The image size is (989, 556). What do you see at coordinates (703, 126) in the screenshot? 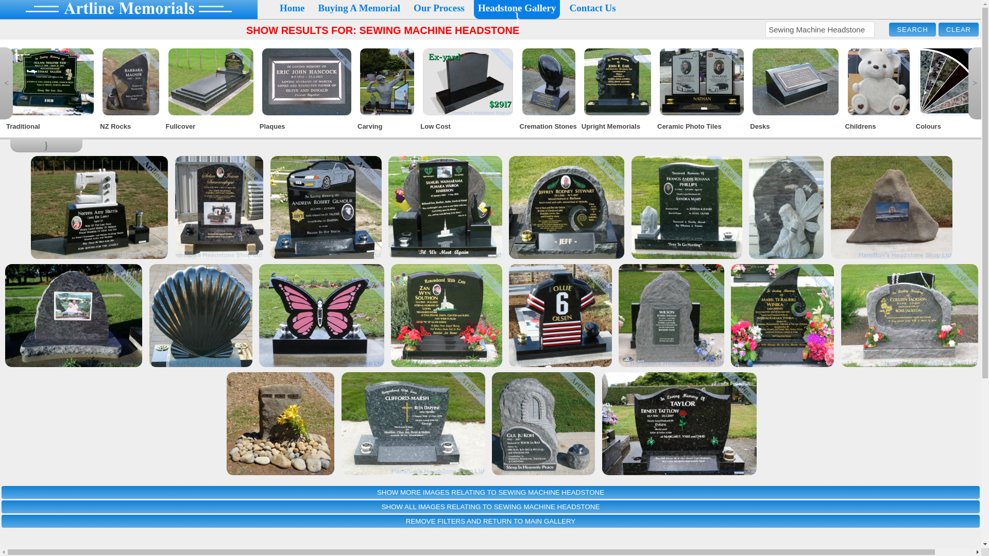
I see `Ceramic Photo Tiles` at bounding box center [703, 126].